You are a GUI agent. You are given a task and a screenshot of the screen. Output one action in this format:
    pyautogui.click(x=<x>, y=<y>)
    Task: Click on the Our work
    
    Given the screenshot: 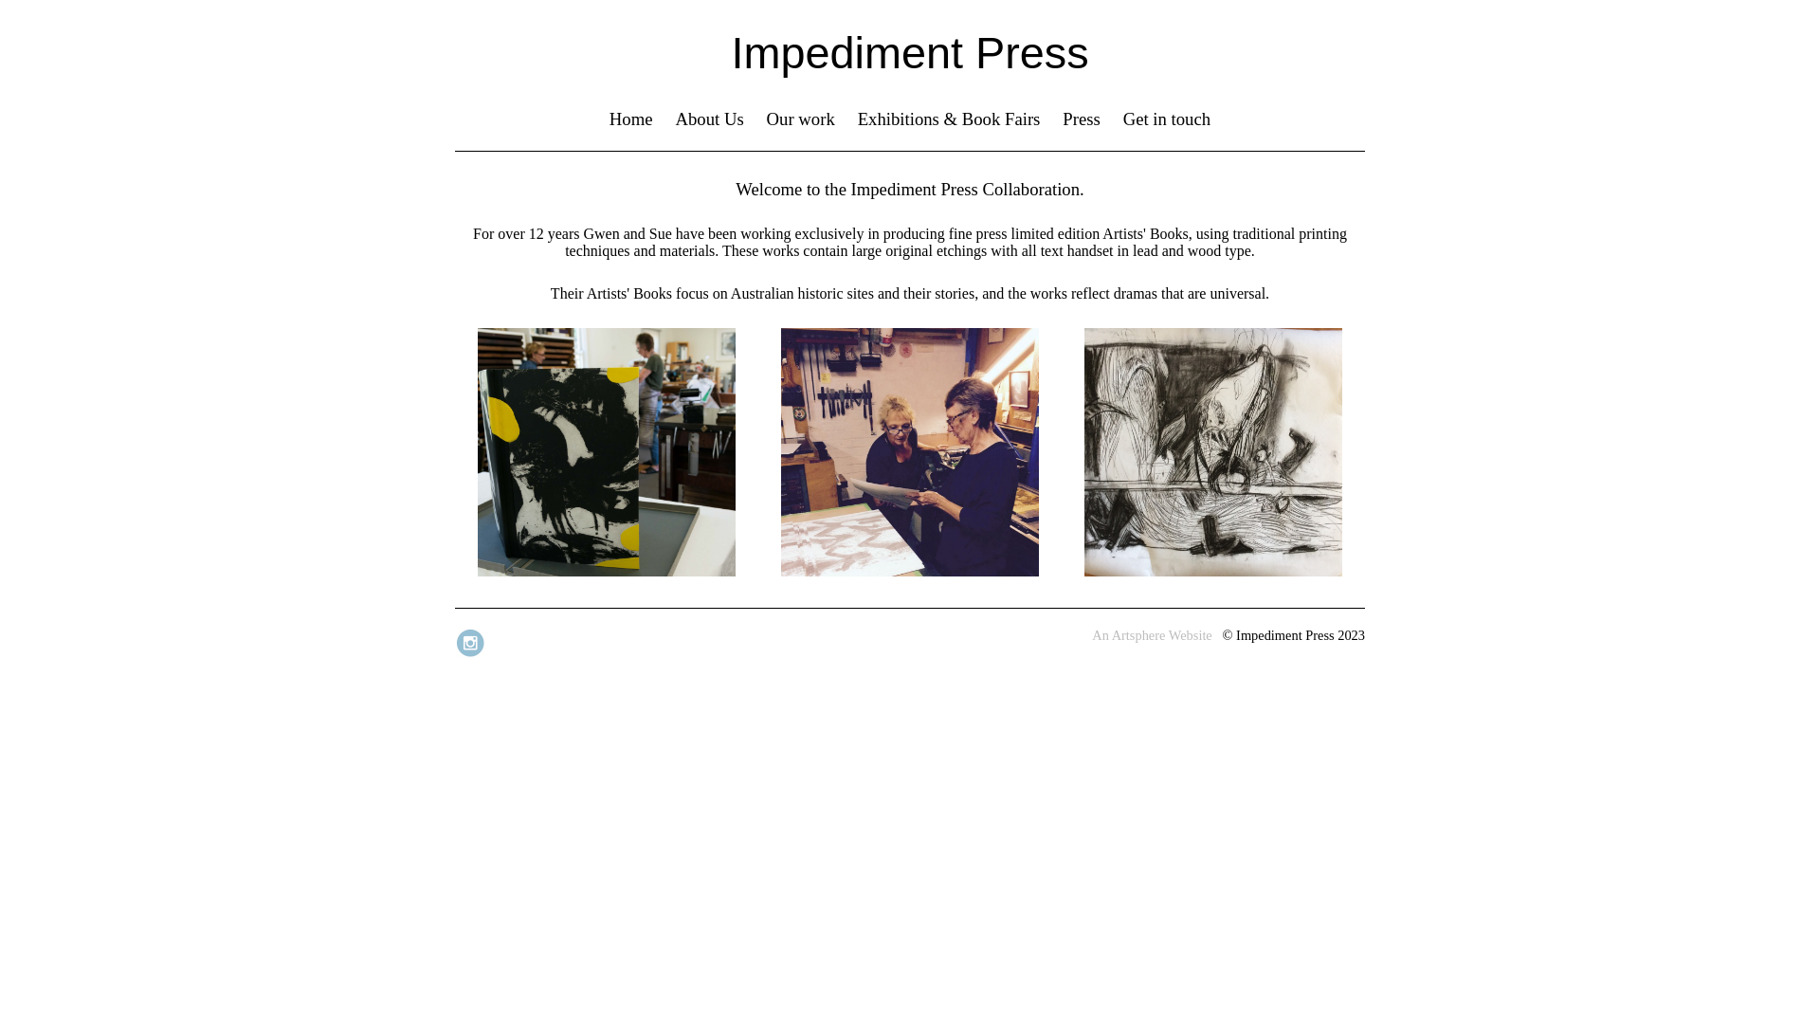 What is the action you would take?
    pyautogui.click(x=801, y=119)
    